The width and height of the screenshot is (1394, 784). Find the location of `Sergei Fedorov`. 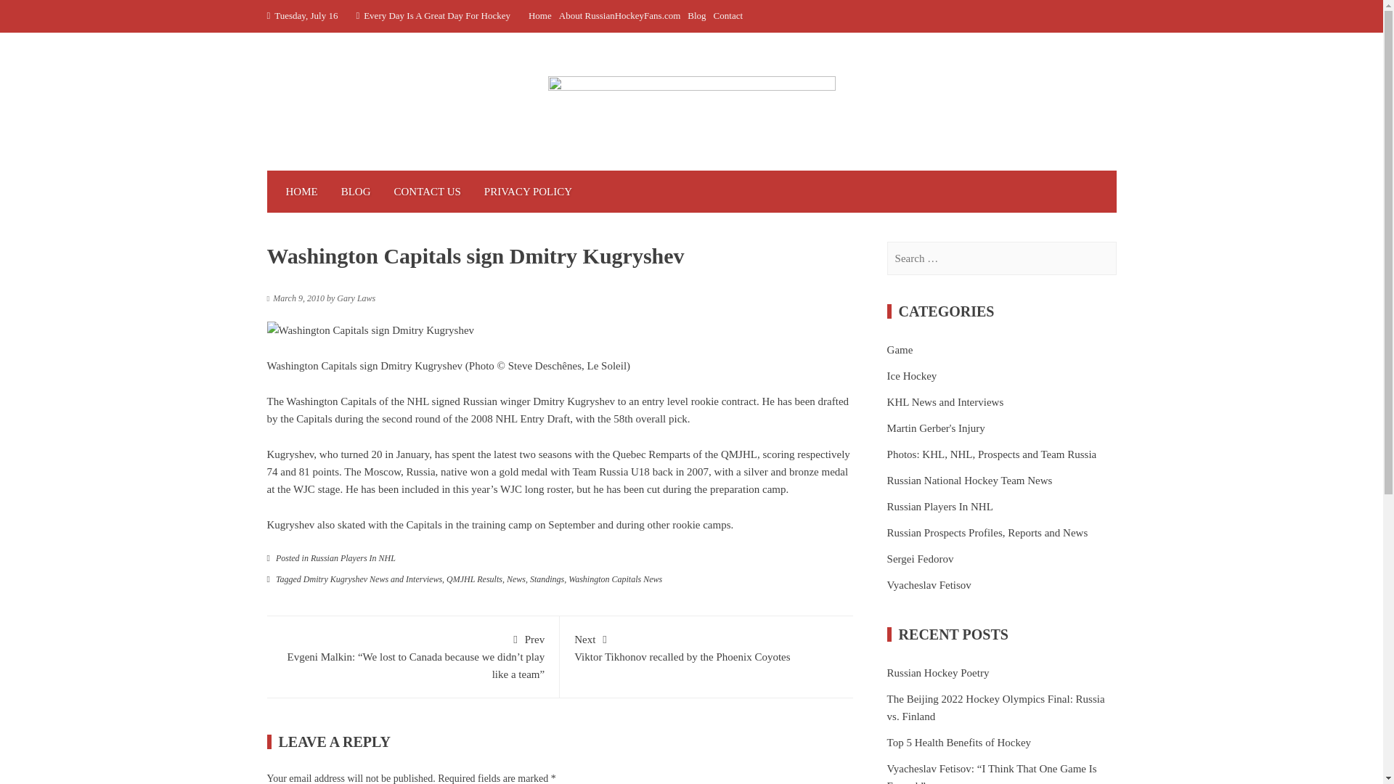

Sergei Fedorov is located at coordinates (920, 559).